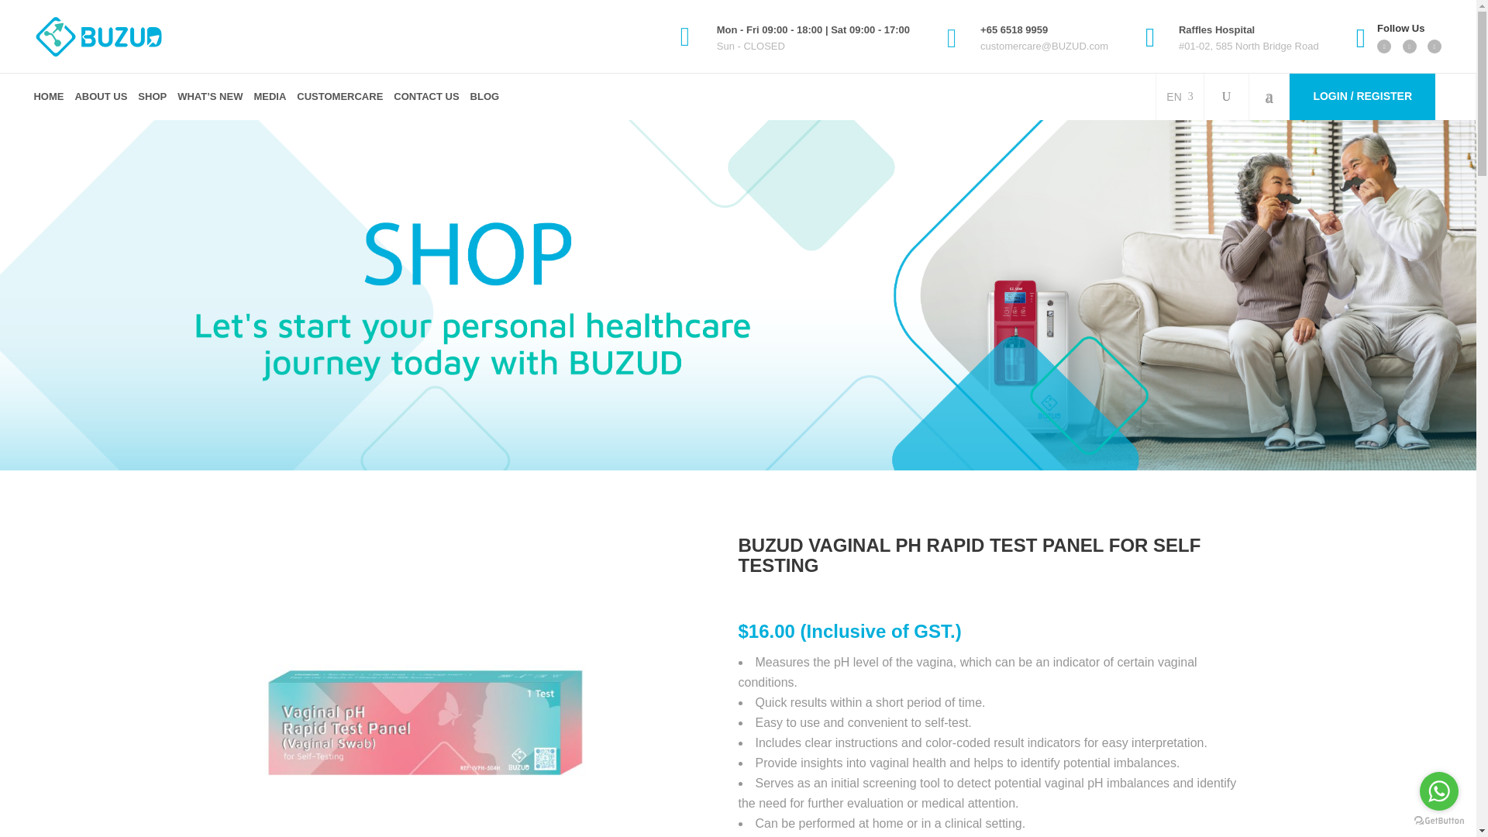 This screenshot has height=837, width=1488. I want to click on CUSTOMERCARE, so click(339, 97).